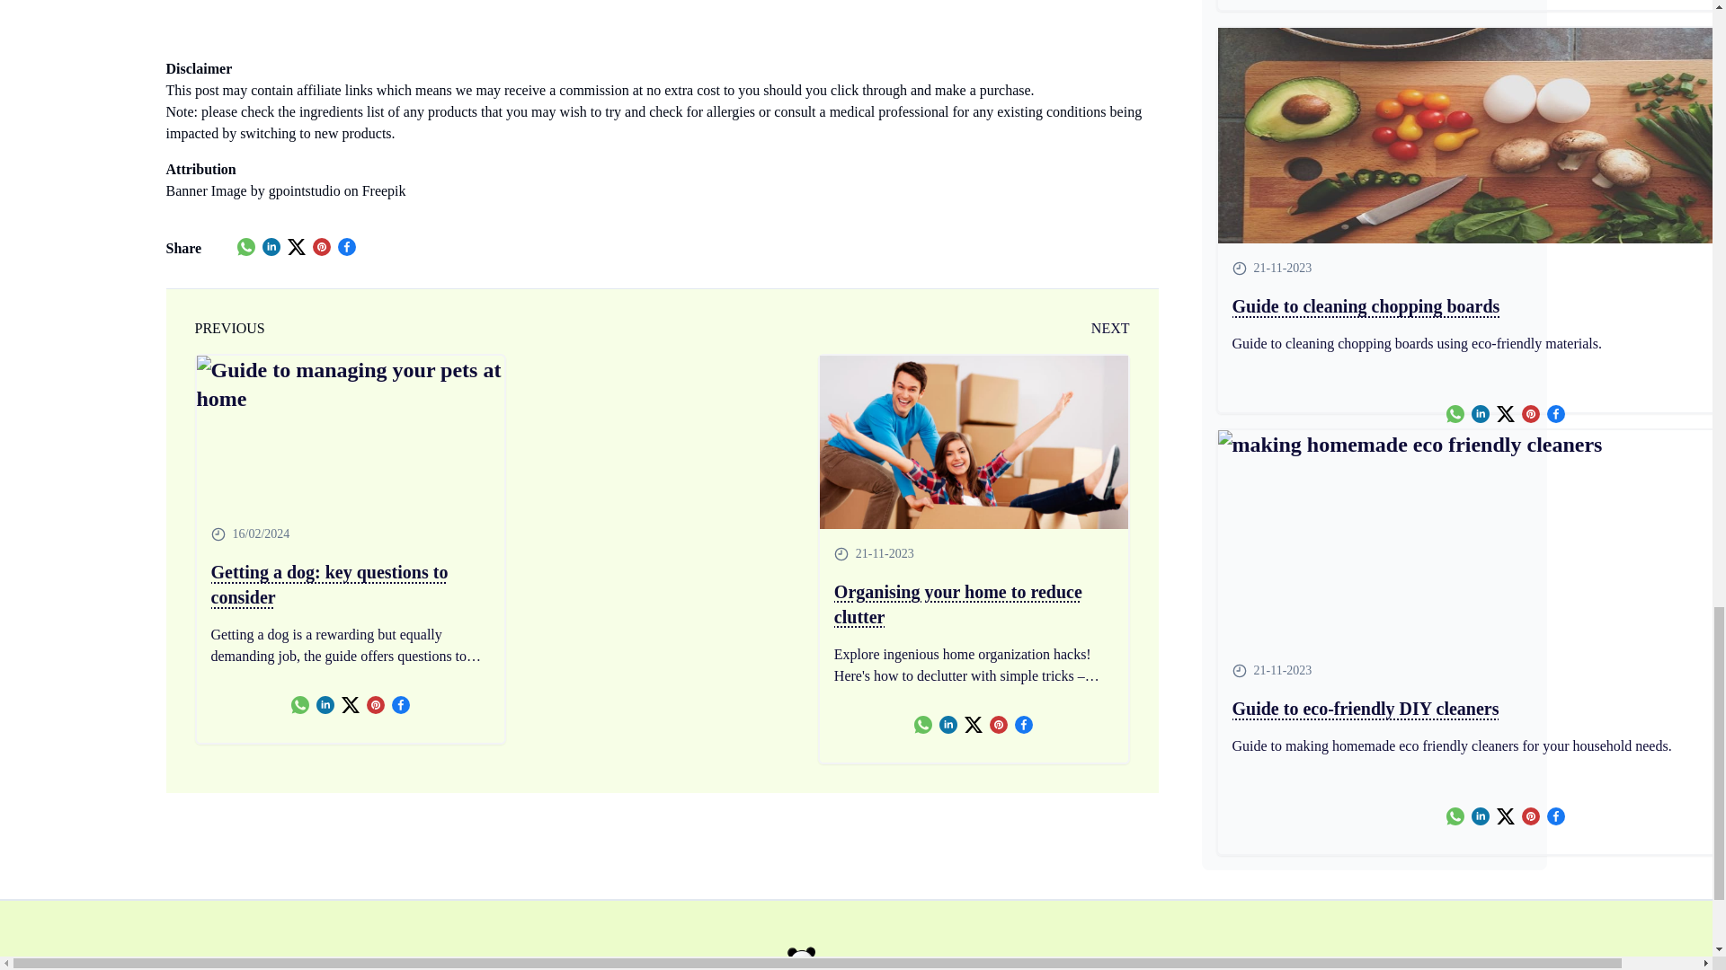 This screenshot has height=970, width=1726. What do you see at coordinates (401, 704) in the screenshot?
I see `share on Facebook` at bounding box center [401, 704].